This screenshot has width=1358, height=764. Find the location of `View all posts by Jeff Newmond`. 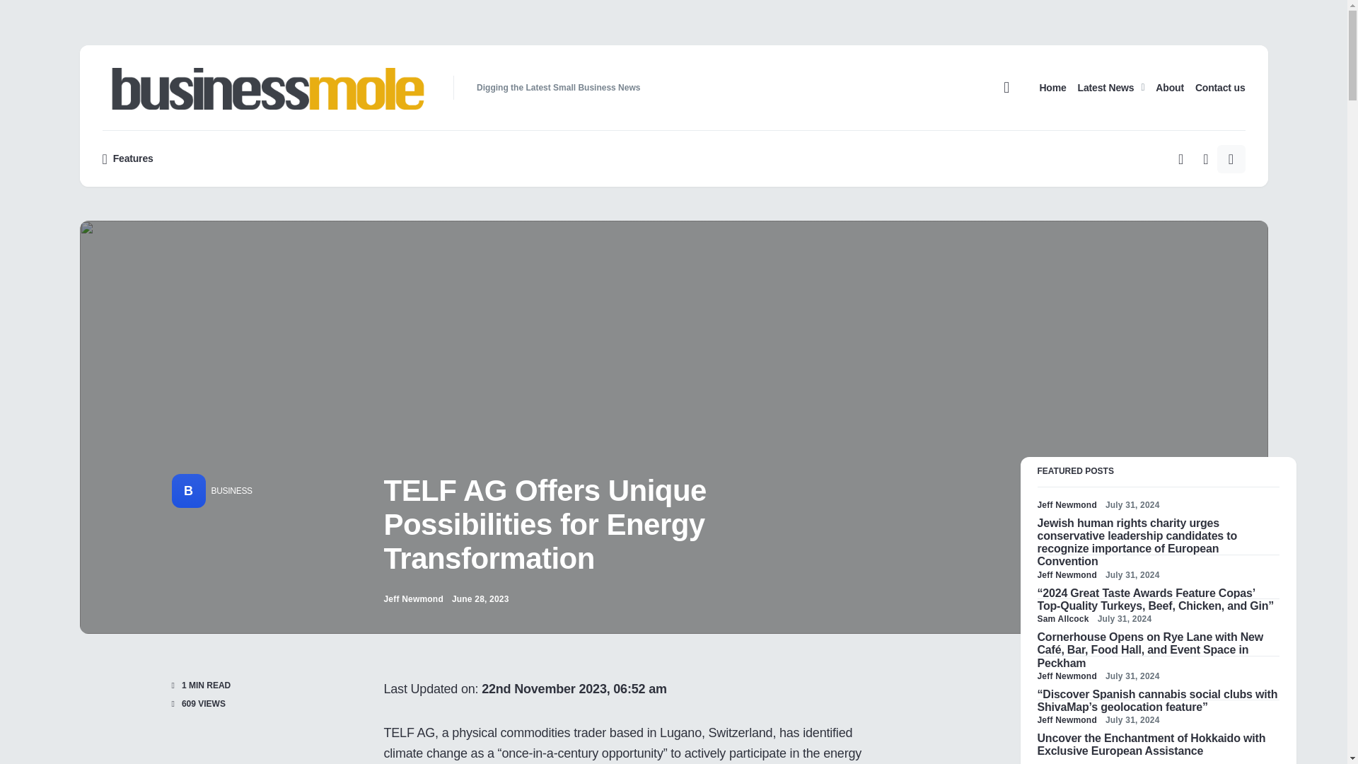

View all posts by Jeff Newmond is located at coordinates (1067, 505).